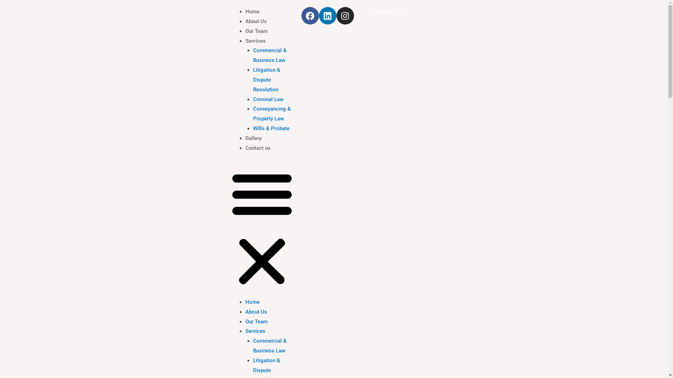  Describe the element at coordinates (252, 12) in the screenshot. I see `Home` at that location.